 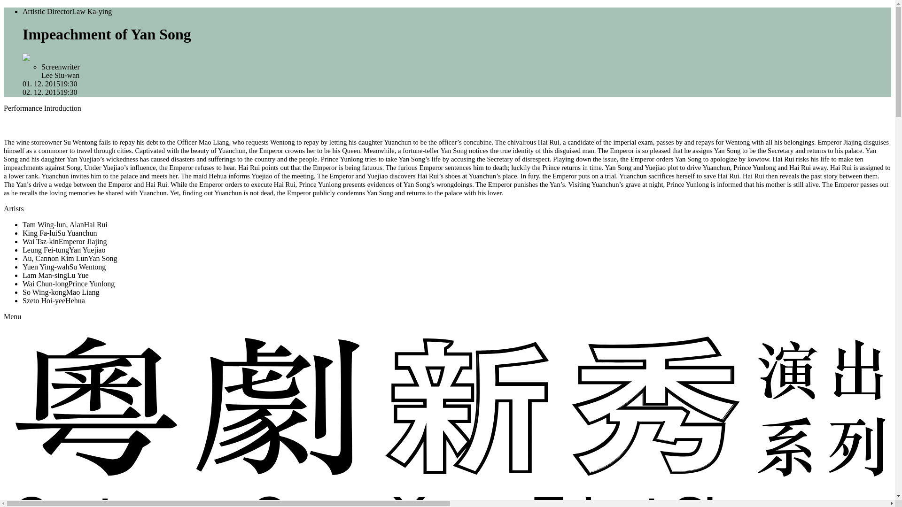 What do you see at coordinates (60, 233) in the screenshot?
I see `King Fa-luiSu Yuanchun` at bounding box center [60, 233].